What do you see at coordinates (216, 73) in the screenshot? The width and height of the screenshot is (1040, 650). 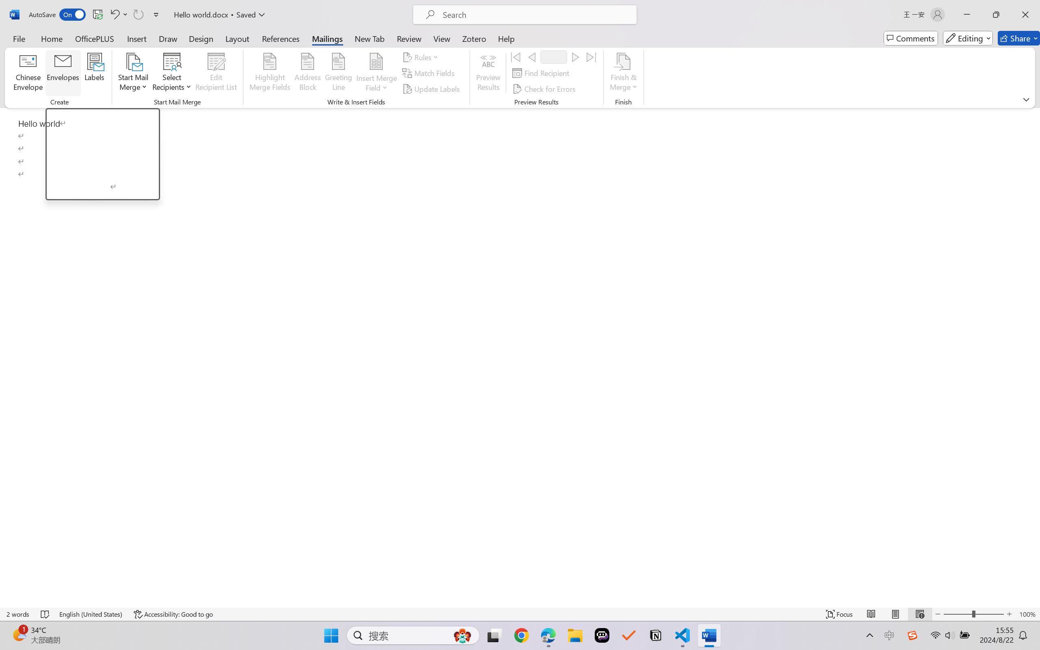 I see `Edit Recipient List...` at bounding box center [216, 73].